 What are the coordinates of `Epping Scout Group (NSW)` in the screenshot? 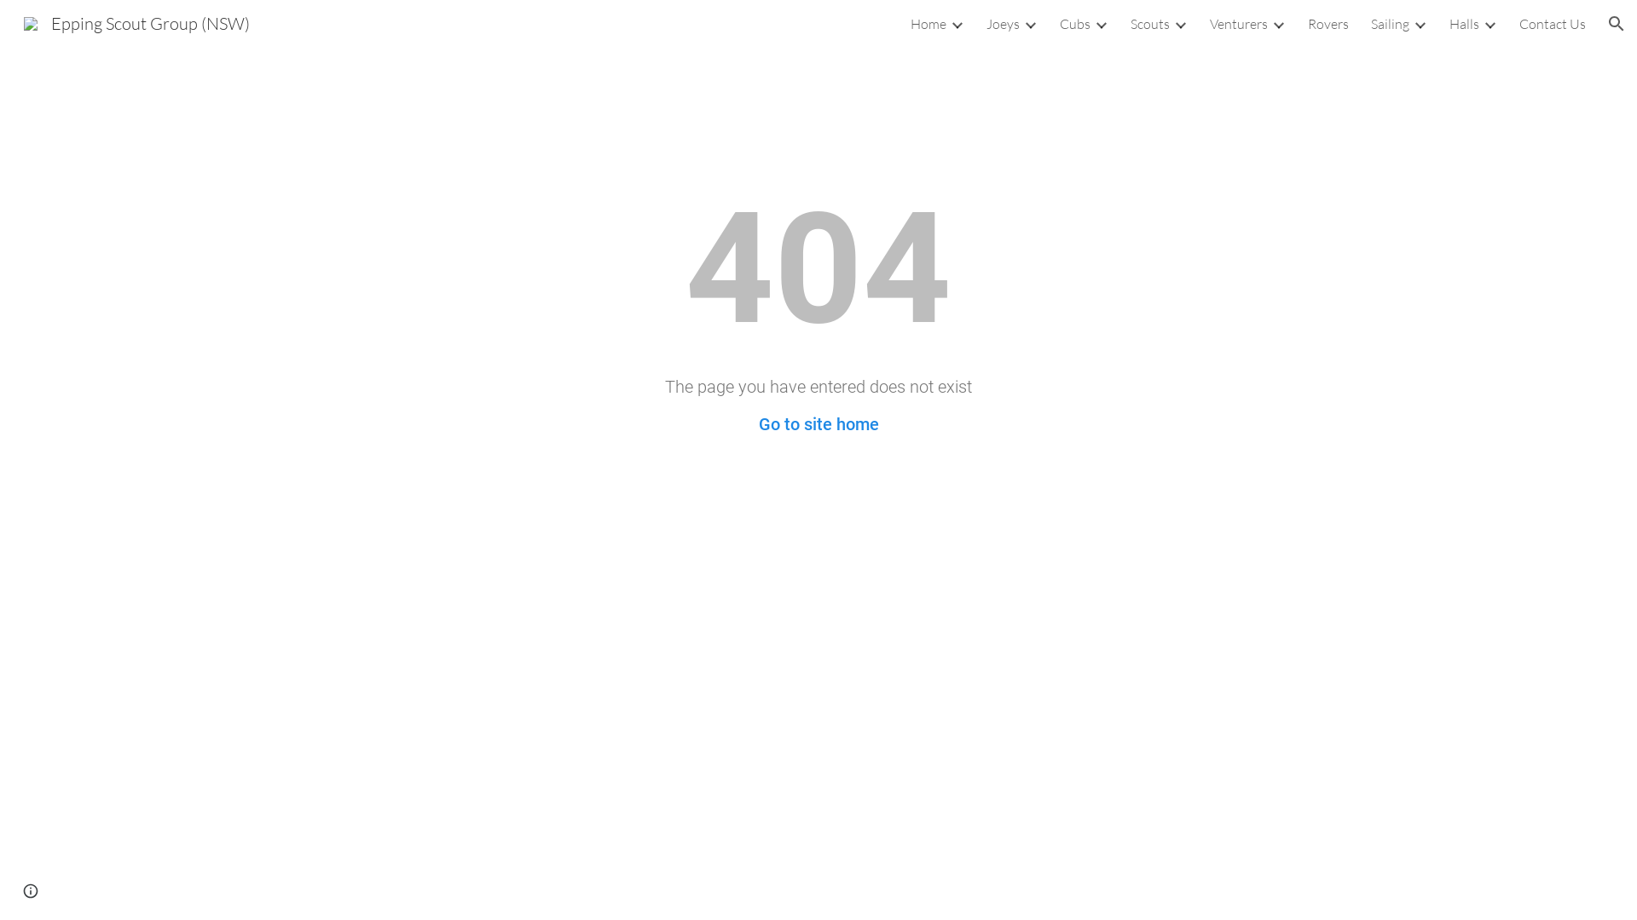 It's located at (136, 22).